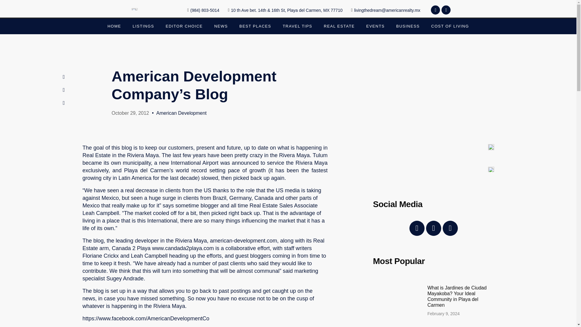 The width and height of the screenshot is (581, 327). What do you see at coordinates (450, 26) in the screenshot?
I see `COST OF LIVING` at bounding box center [450, 26].